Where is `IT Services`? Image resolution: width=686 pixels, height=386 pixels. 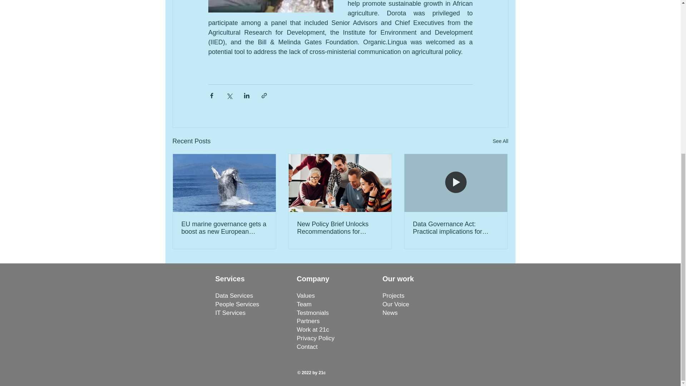 IT Services is located at coordinates (230, 313).